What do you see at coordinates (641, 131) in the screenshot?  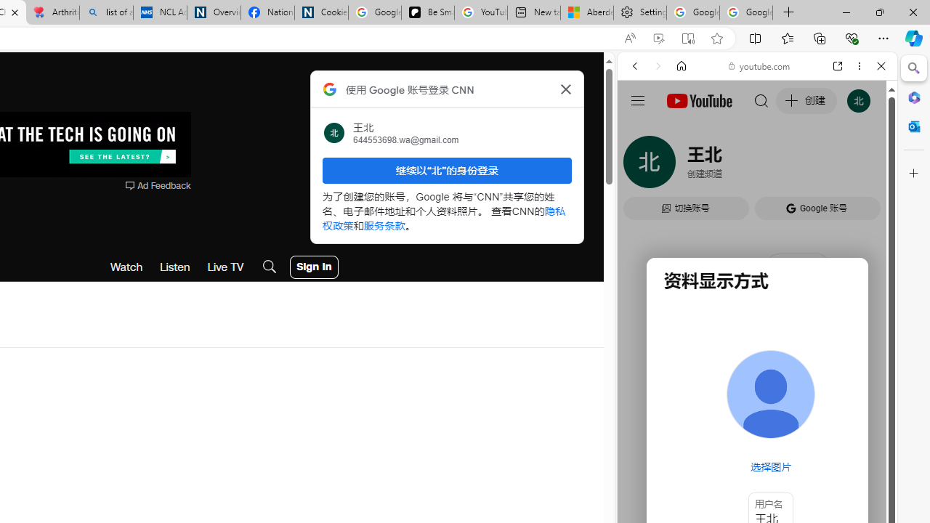 I see `Web scope` at bounding box center [641, 131].